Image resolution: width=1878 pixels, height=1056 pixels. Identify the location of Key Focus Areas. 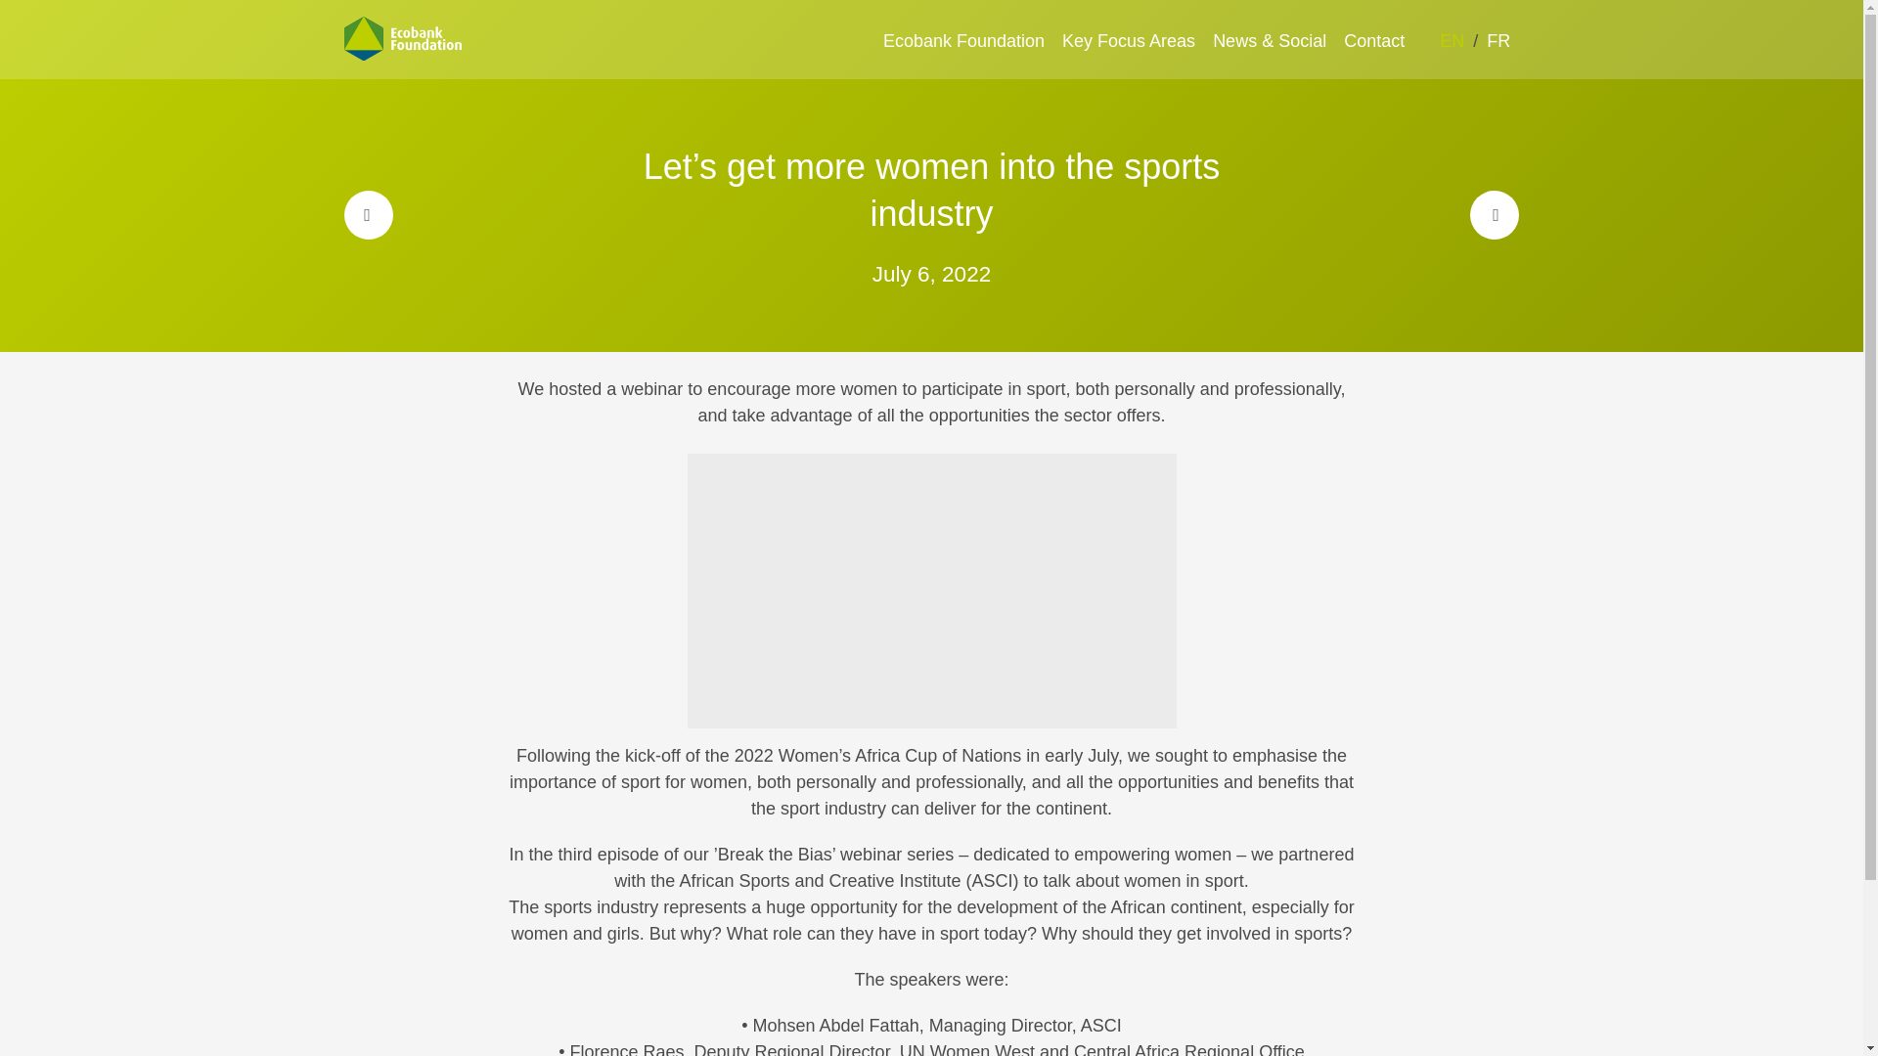
(1129, 41).